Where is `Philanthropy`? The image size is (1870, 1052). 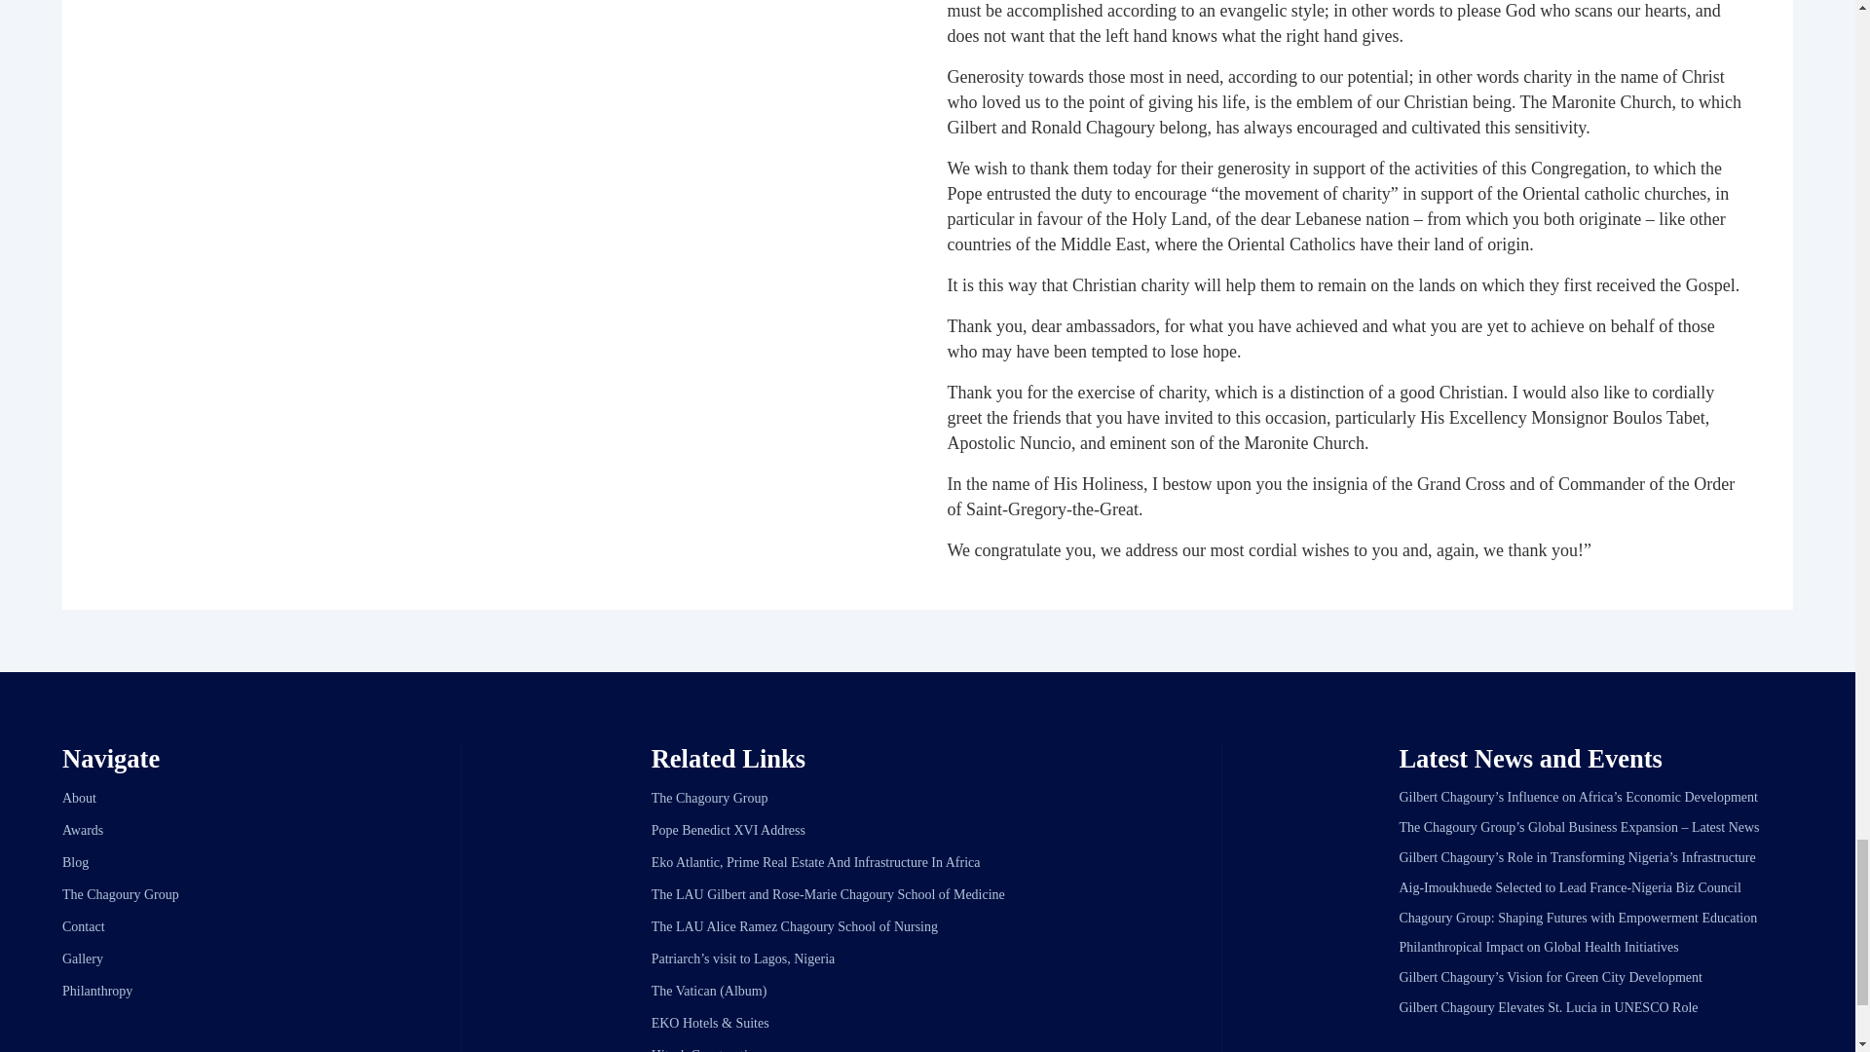
Philanthropy is located at coordinates (97, 990).